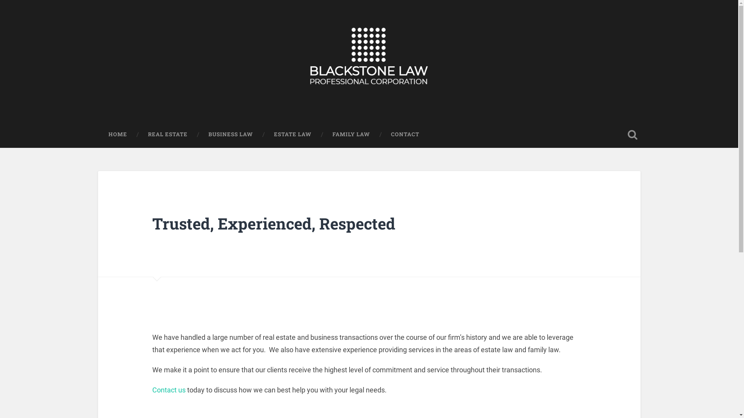 Image resolution: width=744 pixels, height=418 pixels. Describe the element at coordinates (632, 135) in the screenshot. I see `Open Search` at that location.